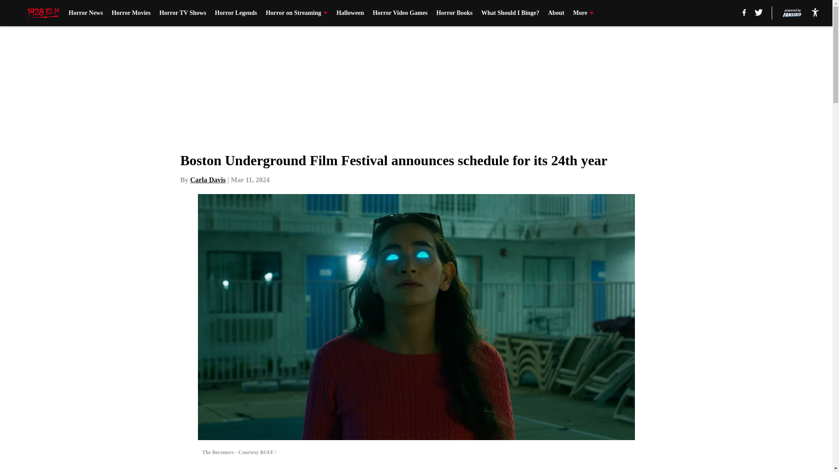 This screenshot has width=839, height=472. I want to click on Horror Books, so click(454, 13).